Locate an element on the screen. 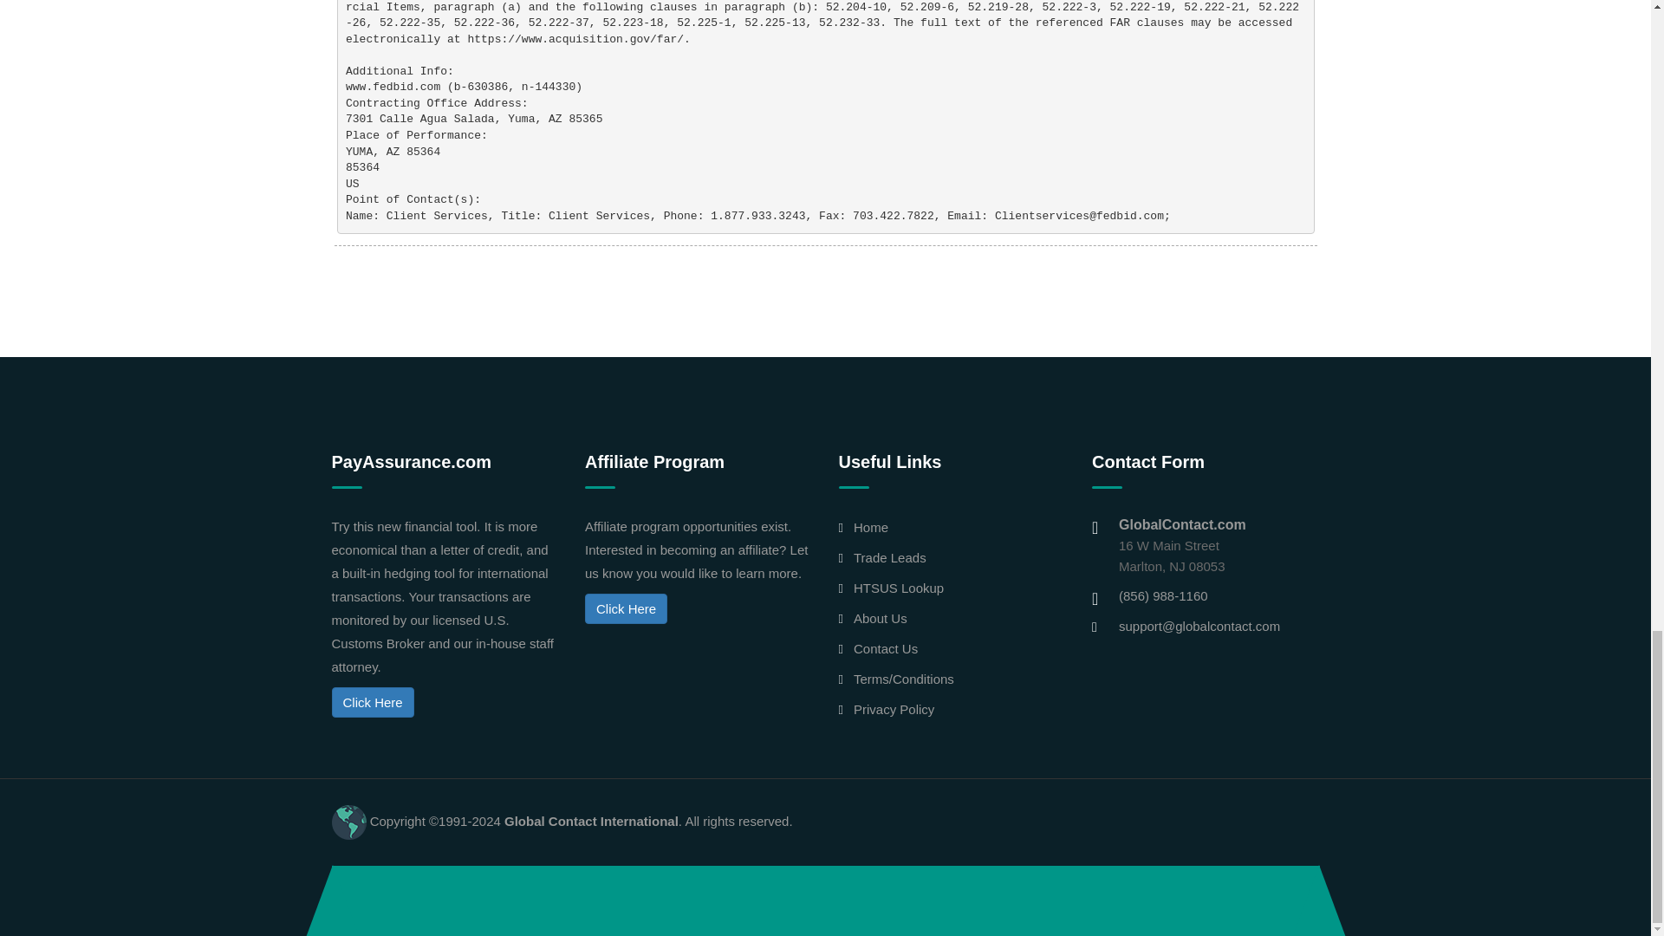 This screenshot has width=1664, height=936. Privacy Policy is located at coordinates (893, 709).